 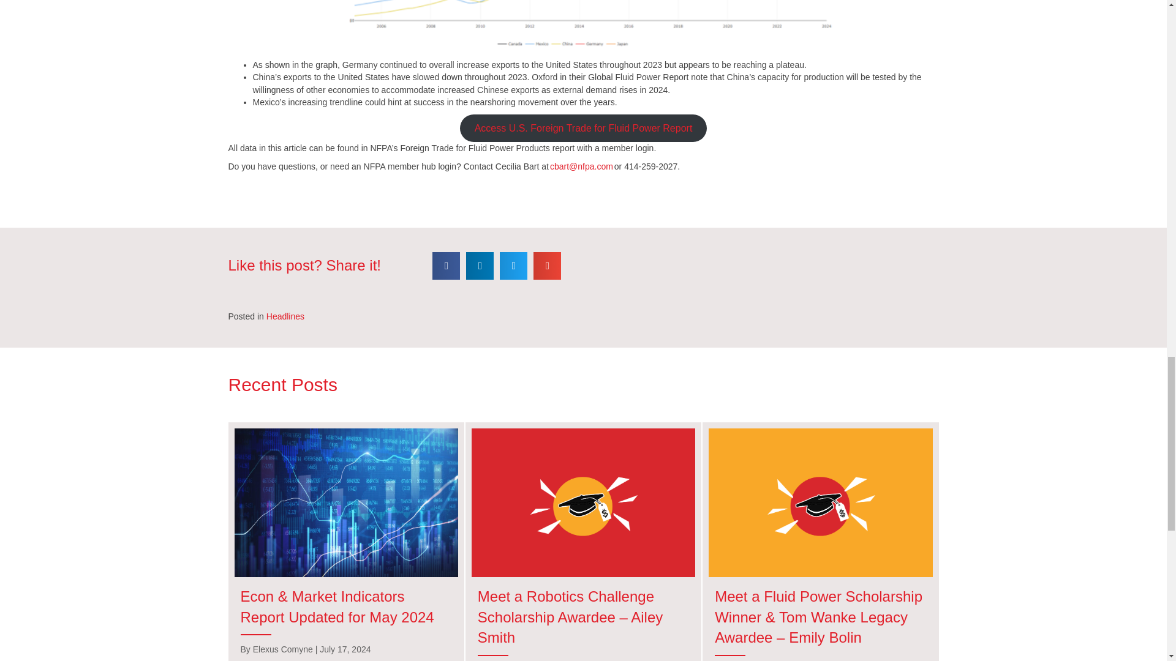 What do you see at coordinates (583, 128) in the screenshot?
I see `Access U.S. Foreign Trade for Fluid Power Report` at bounding box center [583, 128].